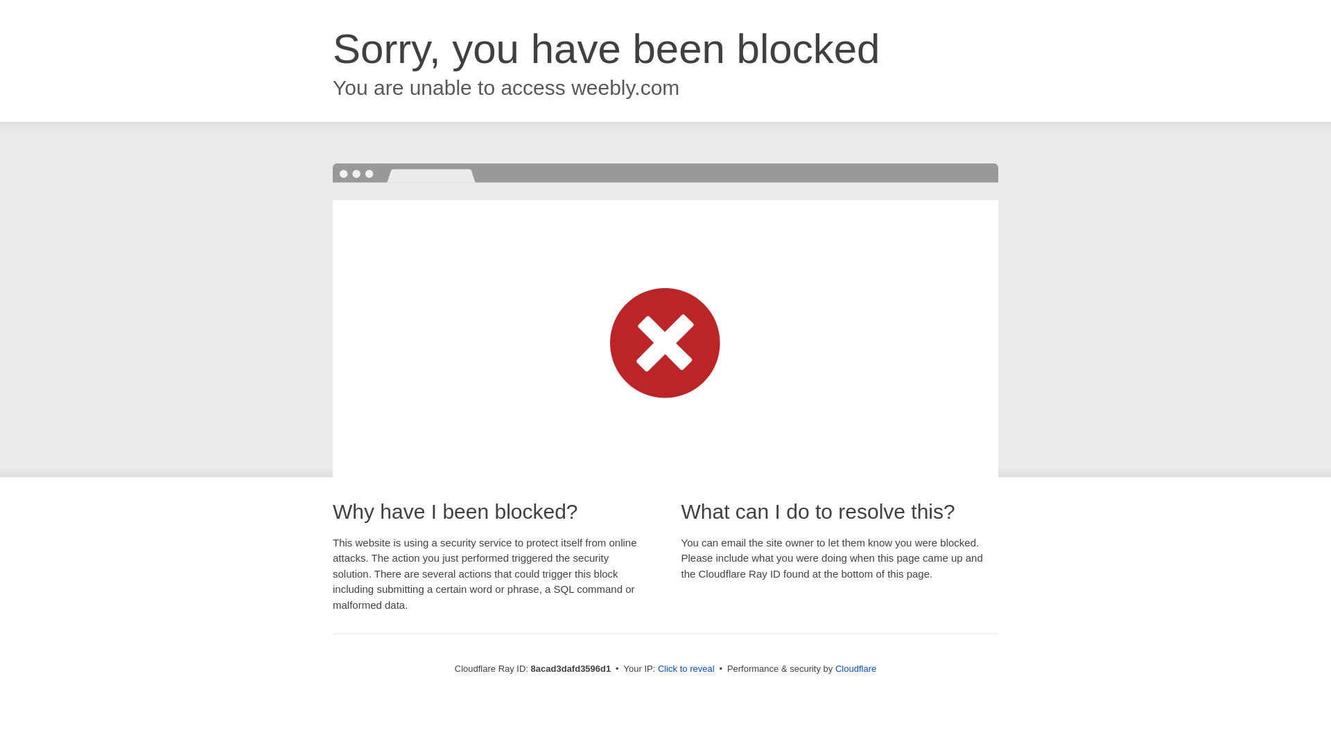 This screenshot has height=748, width=1331. What do you see at coordinates (855, 668) in the screenshot?
I see `Cloudflare` at bounding box center [855, 668].